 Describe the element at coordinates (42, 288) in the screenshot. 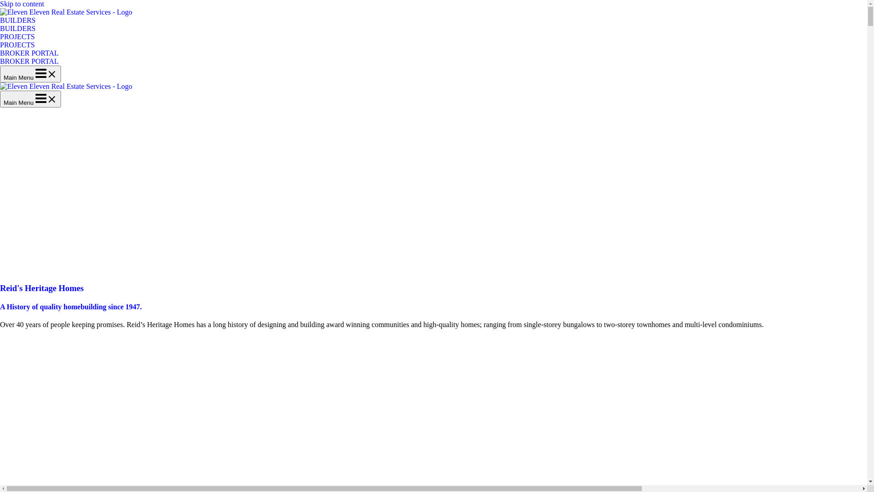

I see `Reid's Heritage Homes` at that location.